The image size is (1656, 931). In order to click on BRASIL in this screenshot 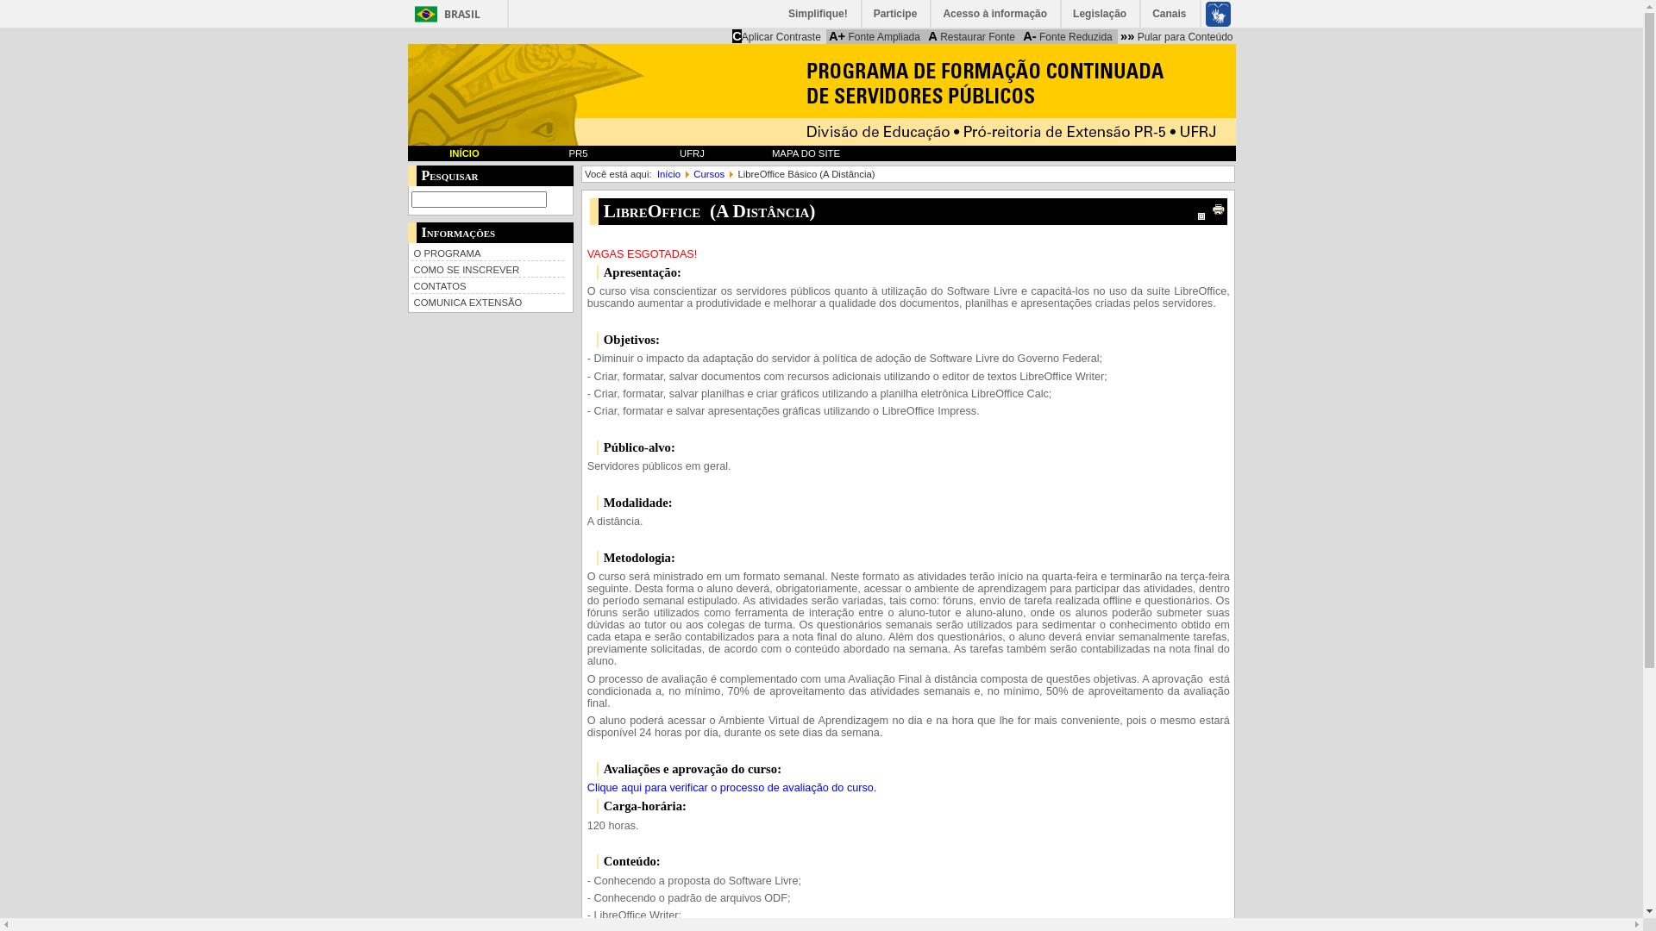, I will do `click(443, 14)`.